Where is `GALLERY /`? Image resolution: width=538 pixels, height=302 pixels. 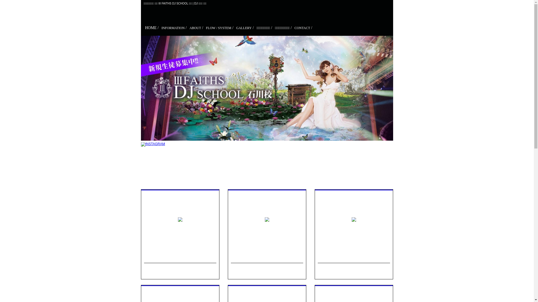 GALLERY / is located at coordinates (245, 28).